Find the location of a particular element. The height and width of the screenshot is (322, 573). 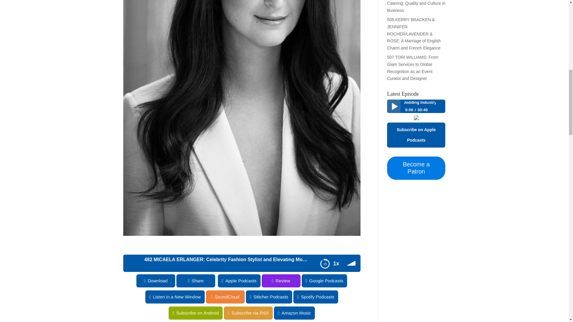

Stitcher Podcasts is located at coordinates (248, 297).